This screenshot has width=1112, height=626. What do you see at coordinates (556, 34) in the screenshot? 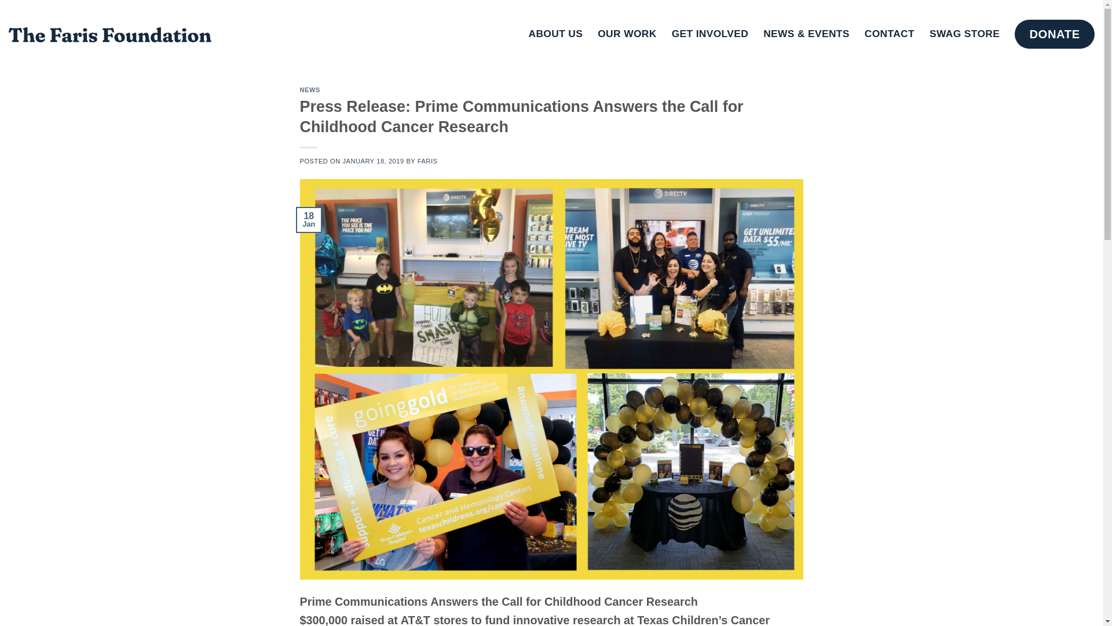
I see `ABOUT US` at bounding box center [556, 34].